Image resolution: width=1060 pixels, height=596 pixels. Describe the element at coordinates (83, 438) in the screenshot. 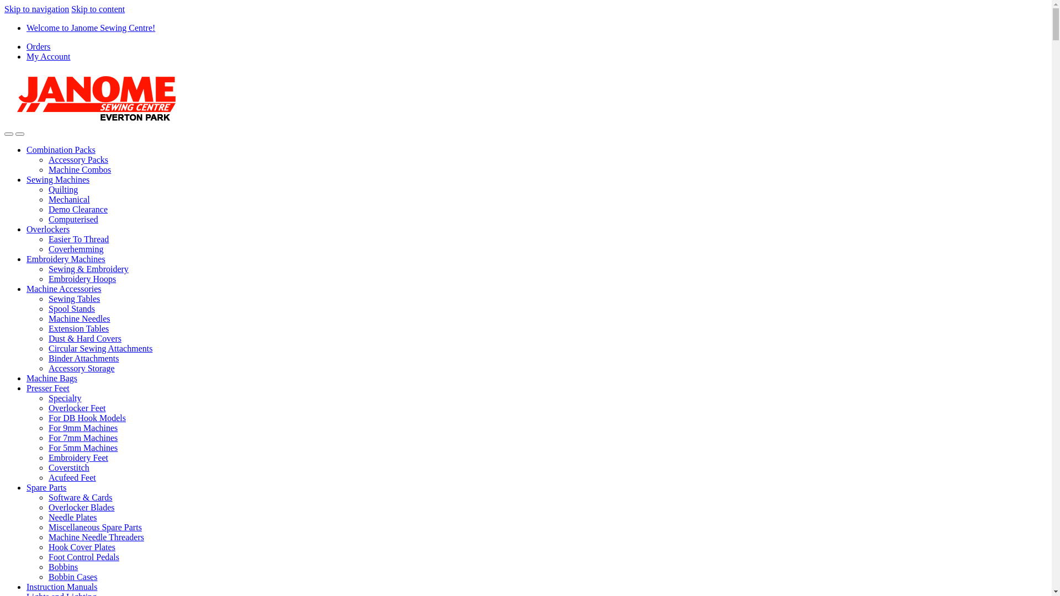

I see `For 7mm Machines` at that location.